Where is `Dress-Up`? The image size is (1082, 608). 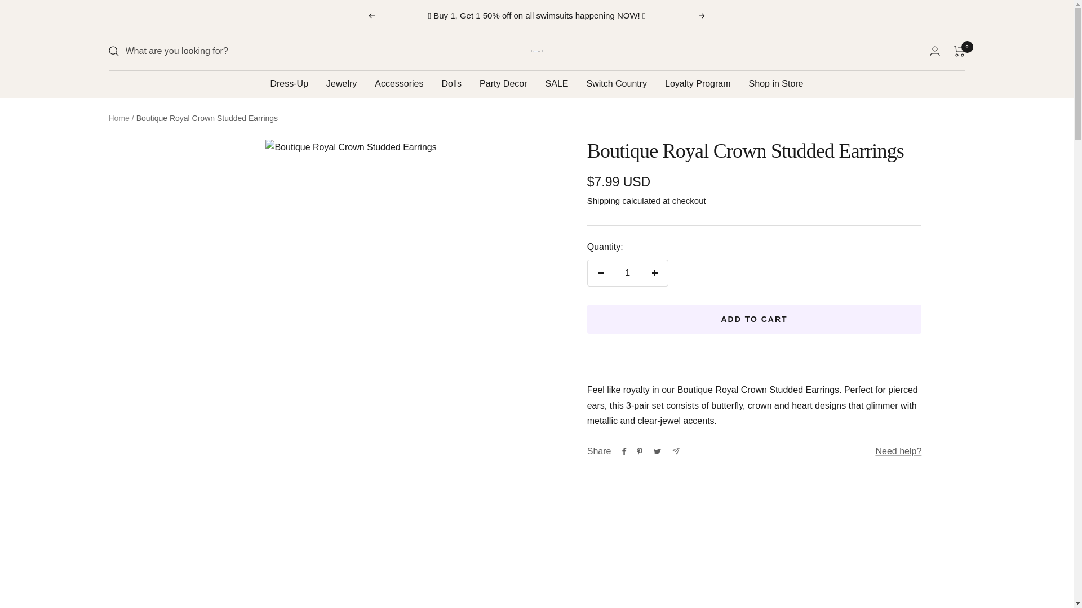
Dress-Up is located at coordinates (289, 84).